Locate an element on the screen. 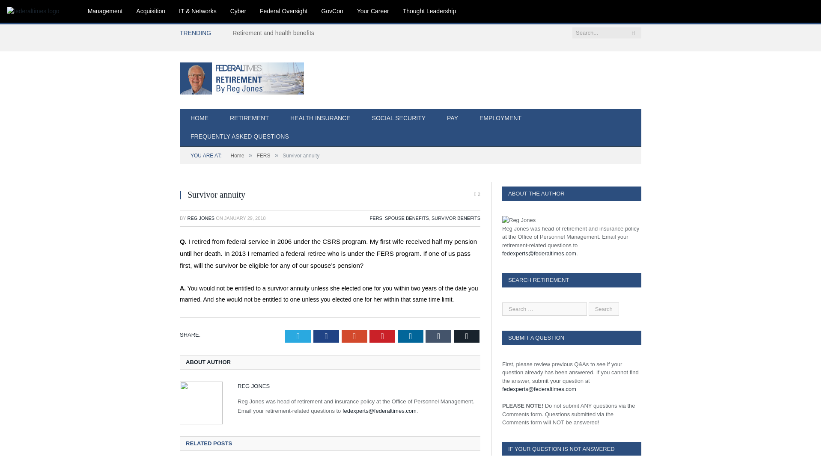  SPOUSE BENEFITS is located at coordinates (407, 218).